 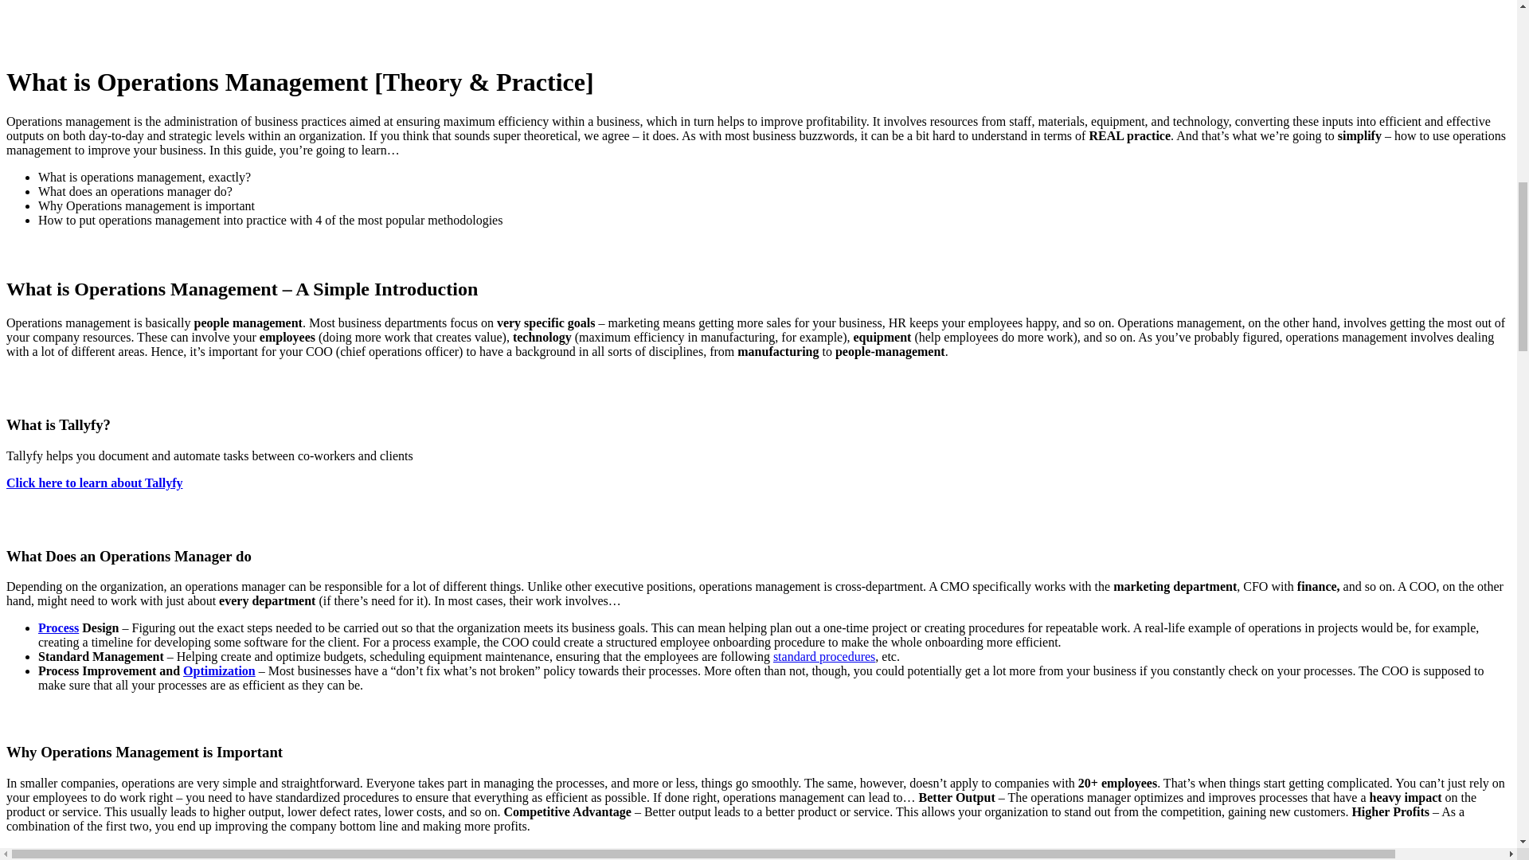 I want to click on Process, so click(x=59, y=627).